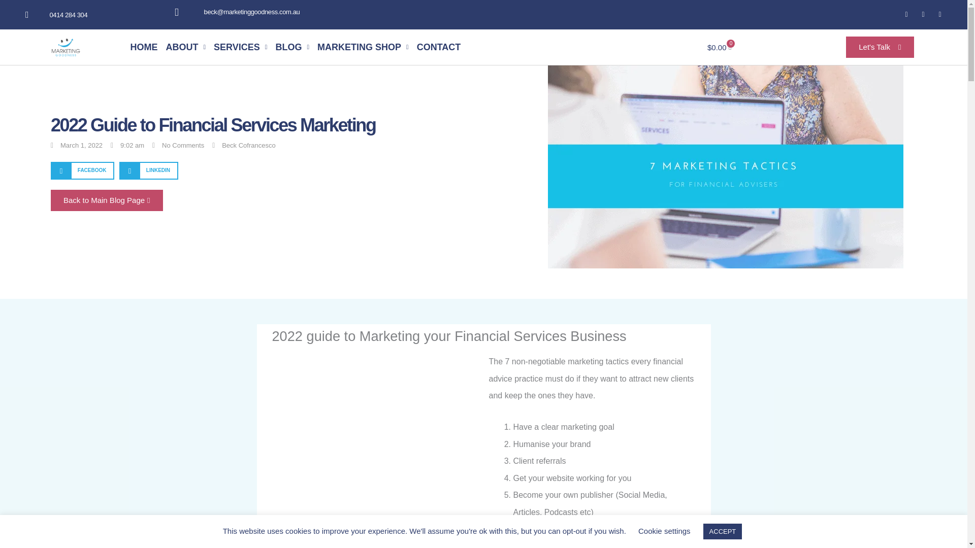 The image size is (975, 548). Describe the element at coordinates (85, 14) in the screenshot. I see `0414 284 304` at that location.